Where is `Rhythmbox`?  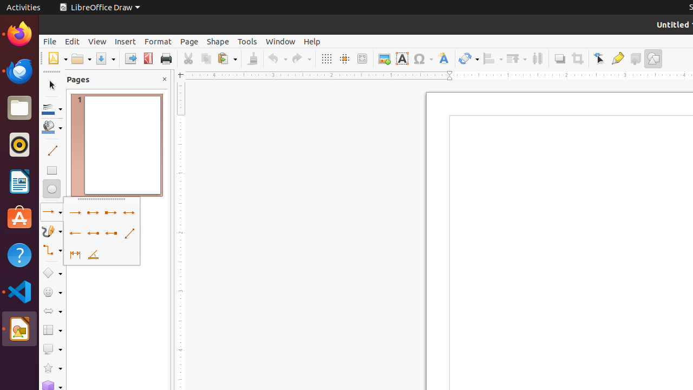
Rhythmbox is located at coordinates (19, 145).